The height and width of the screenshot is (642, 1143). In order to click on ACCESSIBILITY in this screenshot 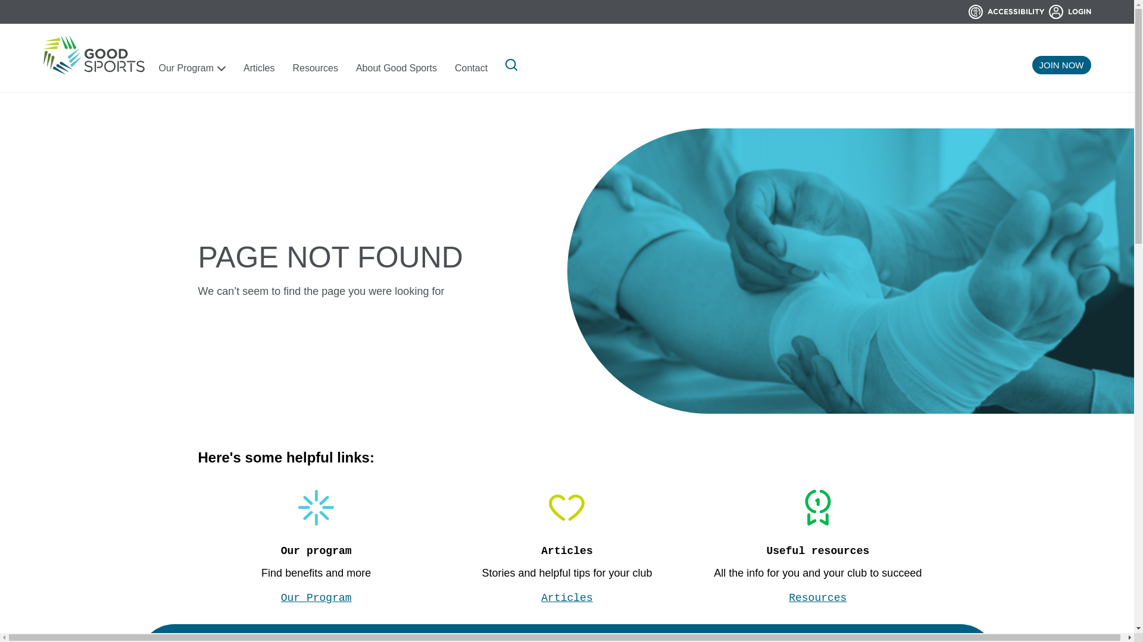, I will do `click(1008, 12)`.